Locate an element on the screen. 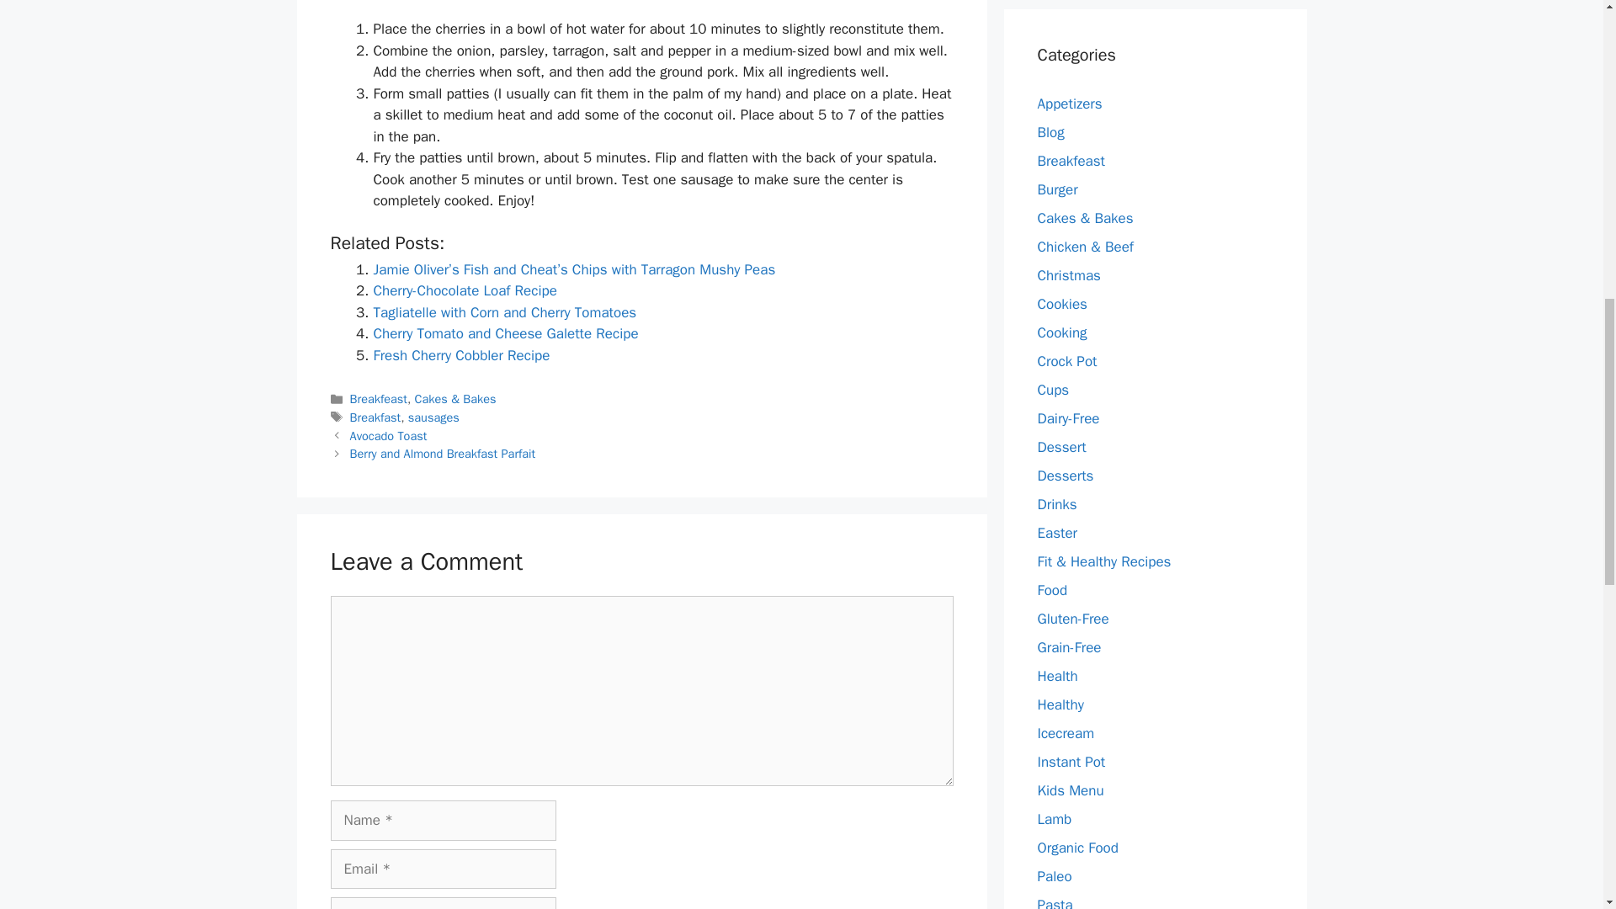  Breakfast is located at coordinates (375, 417).